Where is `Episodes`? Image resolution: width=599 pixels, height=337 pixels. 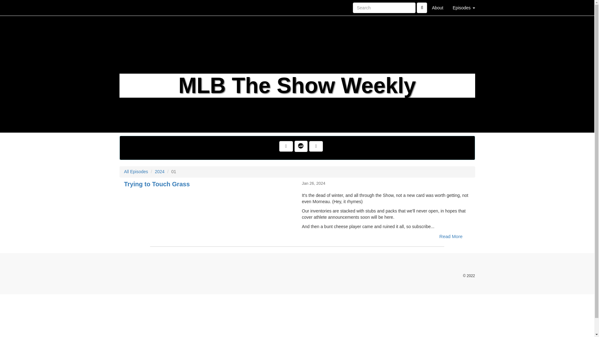
Episodes is located at coordinates (464, 7).